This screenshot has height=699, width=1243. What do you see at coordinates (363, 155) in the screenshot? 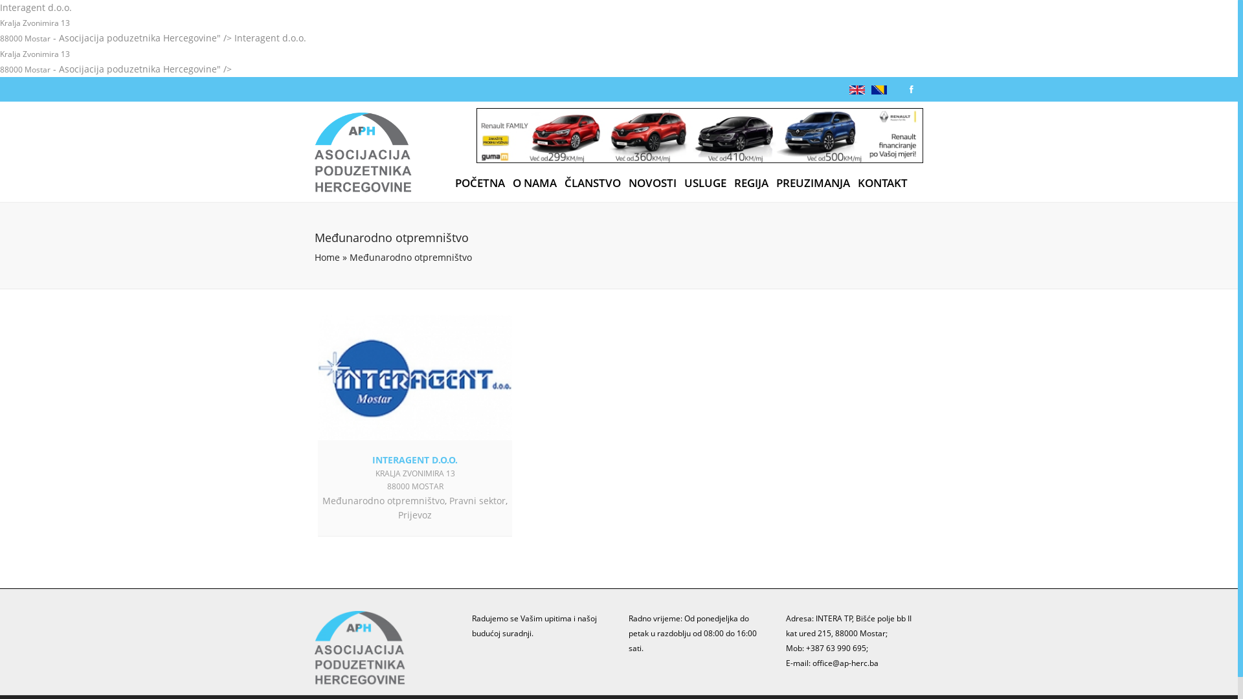
I see `Asocijacija poduzetnika Hercegovine` at bounding box center [363, 155].